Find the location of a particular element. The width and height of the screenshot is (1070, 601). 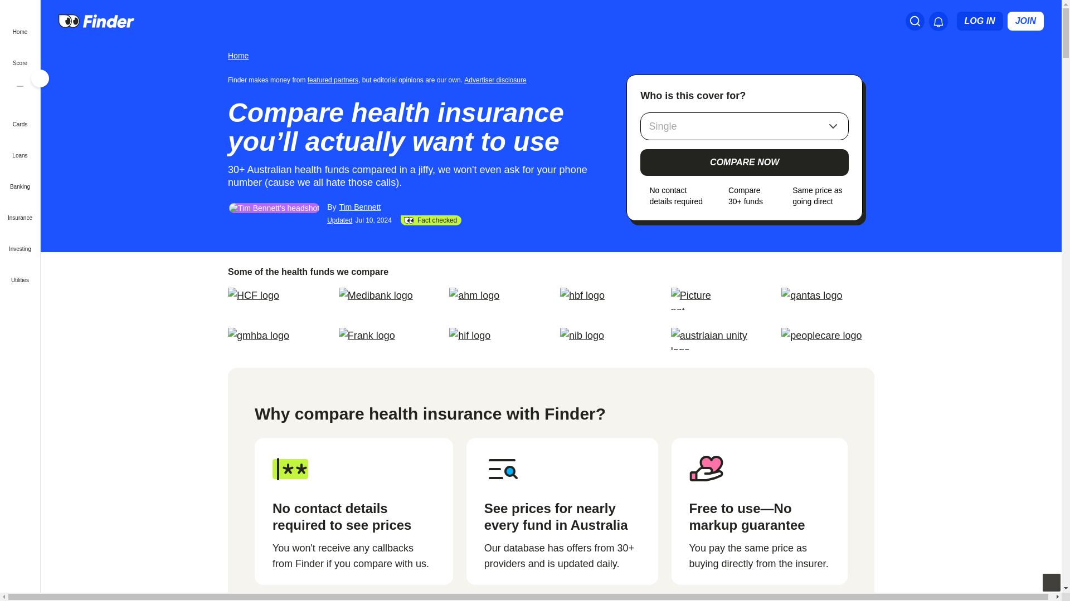

gmhba logo is located at coordinates (274, 338).